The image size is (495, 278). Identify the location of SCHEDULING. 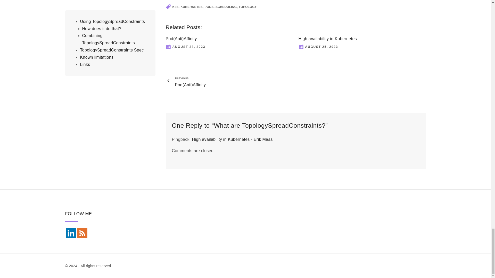
(226, 7).